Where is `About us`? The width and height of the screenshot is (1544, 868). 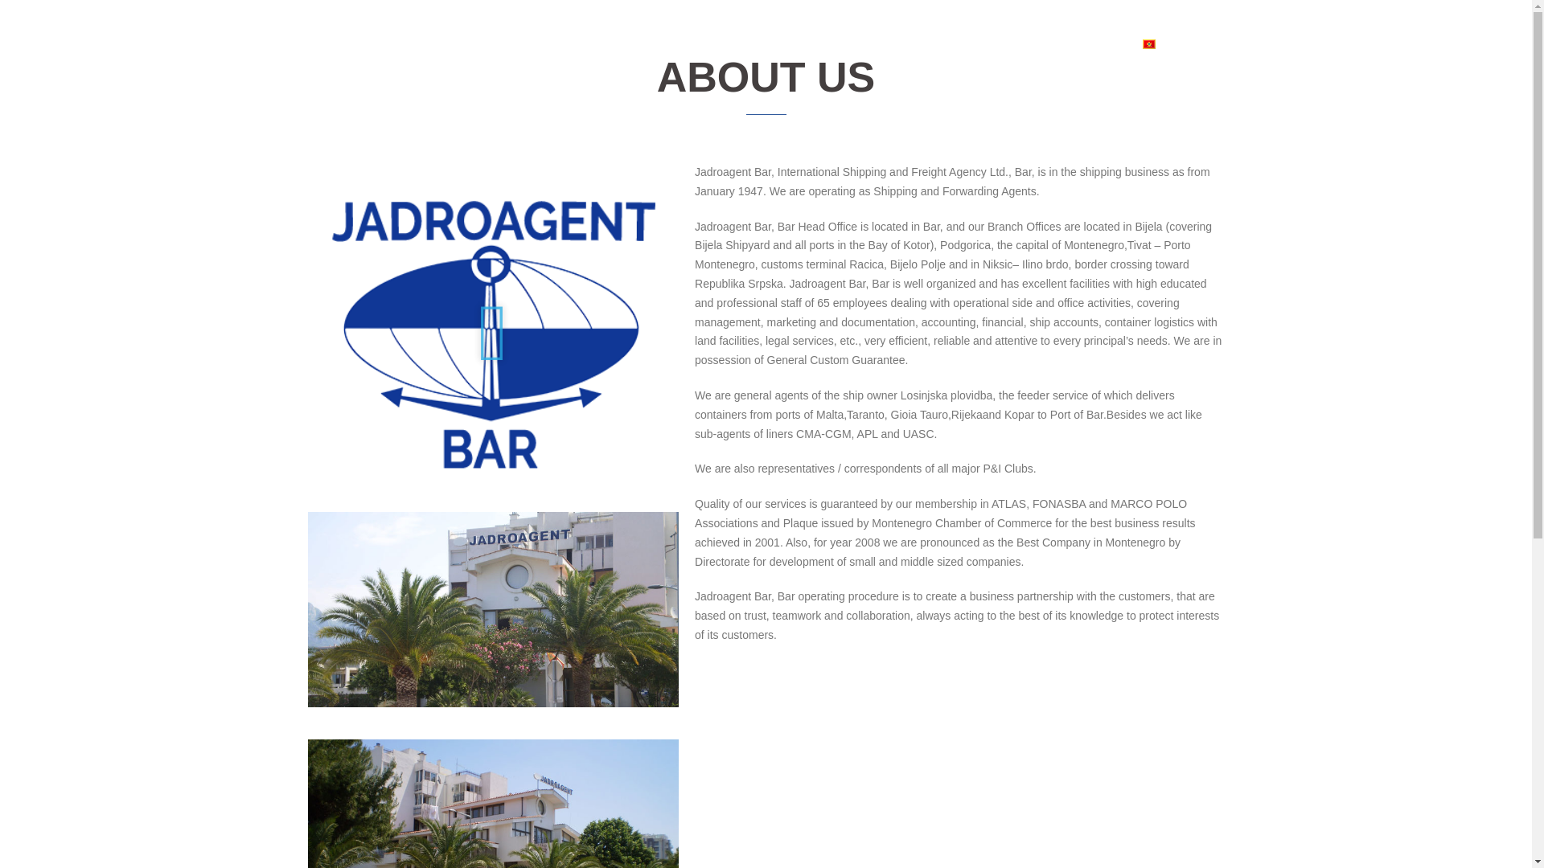 About us is located at coordinates (912, 43).